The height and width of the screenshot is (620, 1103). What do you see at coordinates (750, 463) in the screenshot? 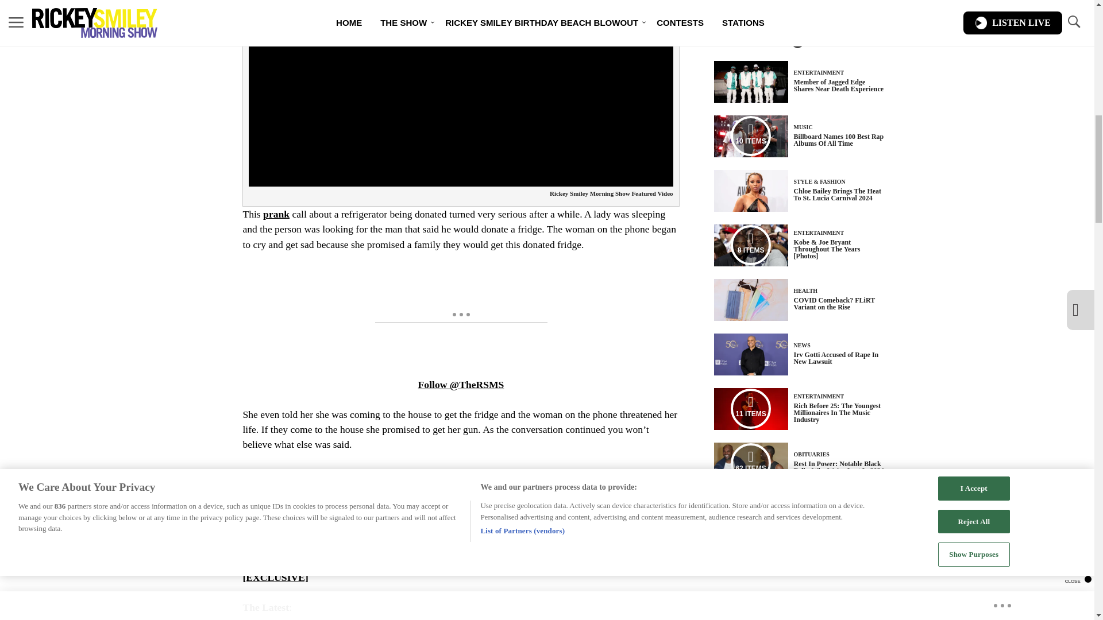
I see `Media Playlist` at bounding box center [750, 463].